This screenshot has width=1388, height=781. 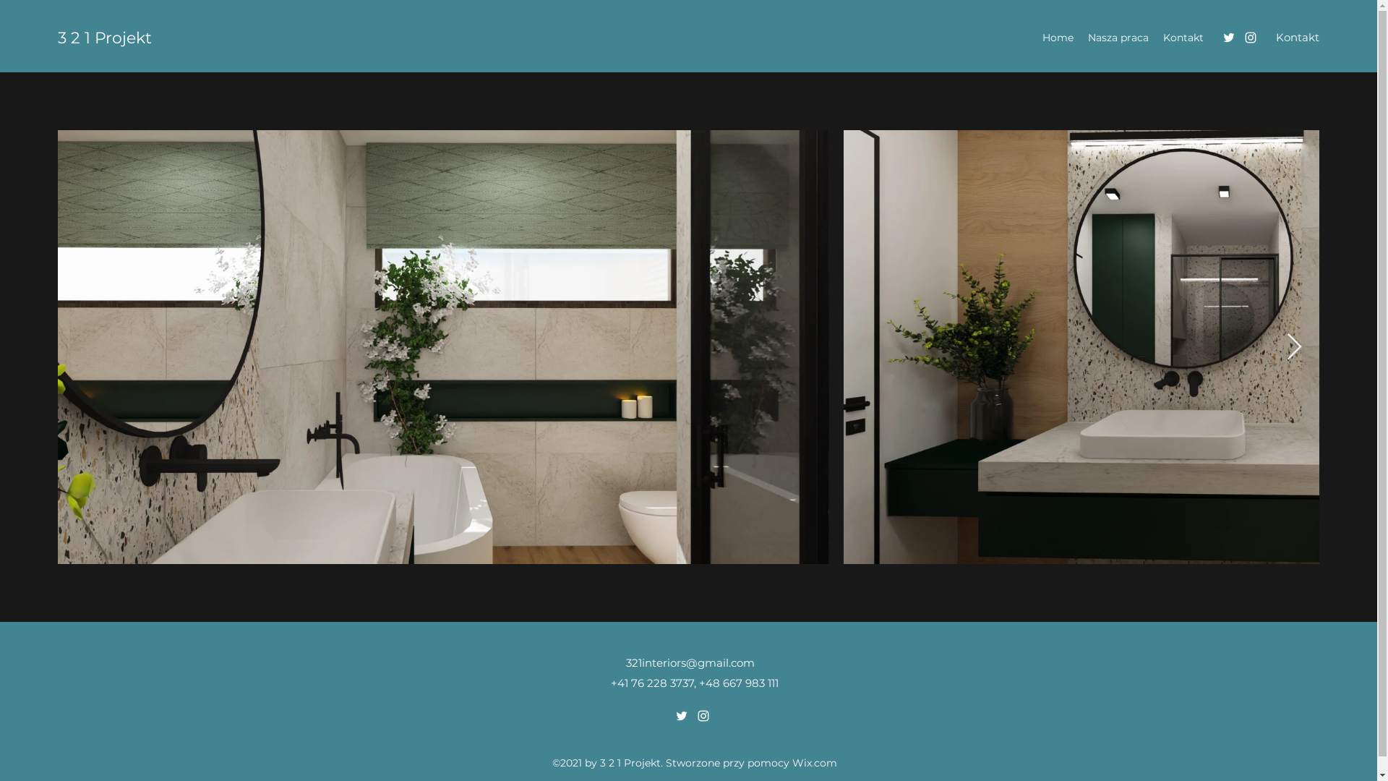 I want to click on Kontakt, so click(x=1298, y=38).